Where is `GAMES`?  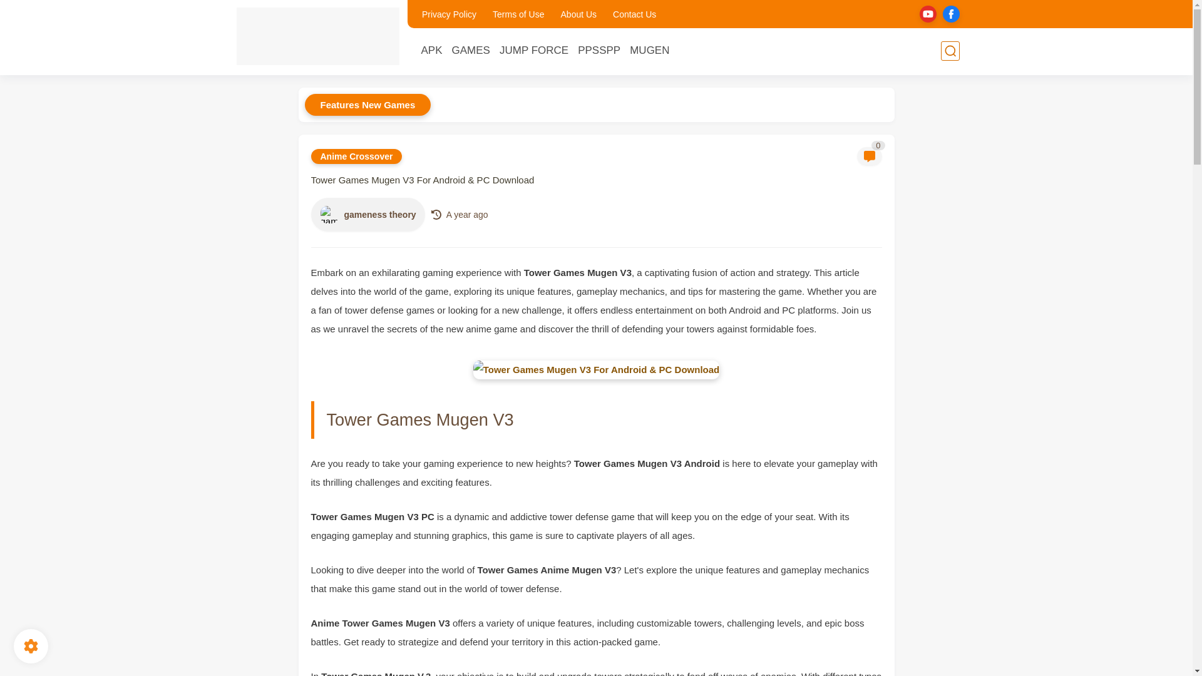 GAMES is located at coordinates (471, 50).